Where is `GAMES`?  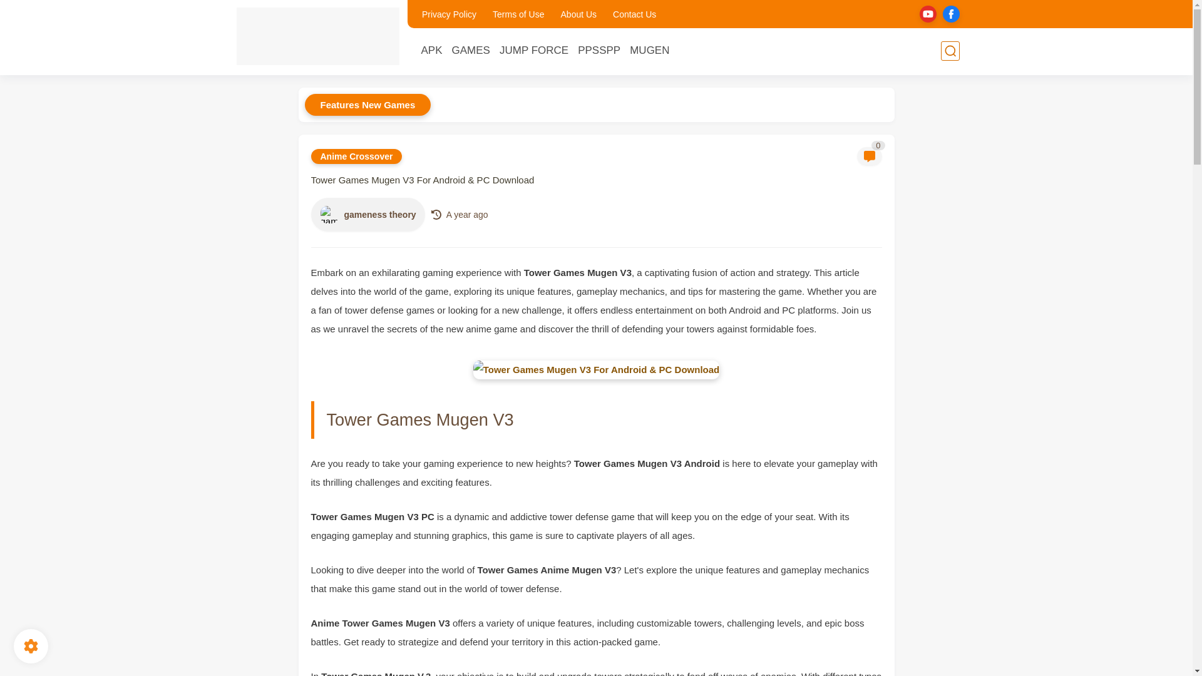 GAMES is located at coordinates (471, 50).